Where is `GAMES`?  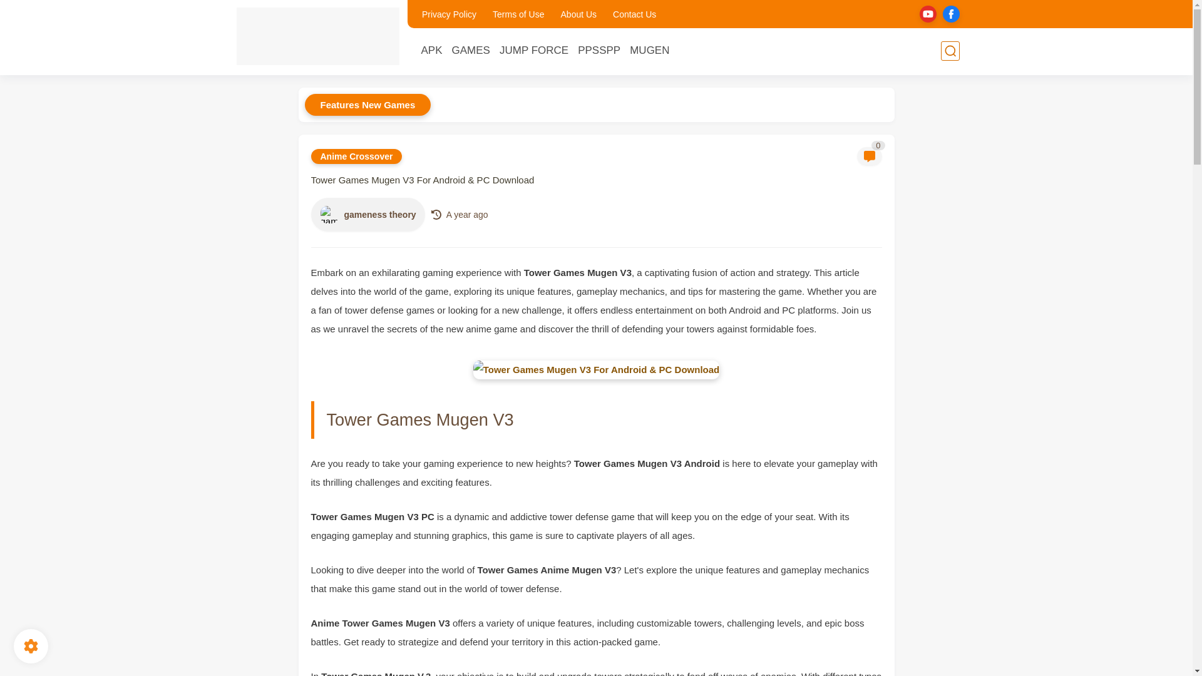 GAMES is located at coordinates (471, 50).